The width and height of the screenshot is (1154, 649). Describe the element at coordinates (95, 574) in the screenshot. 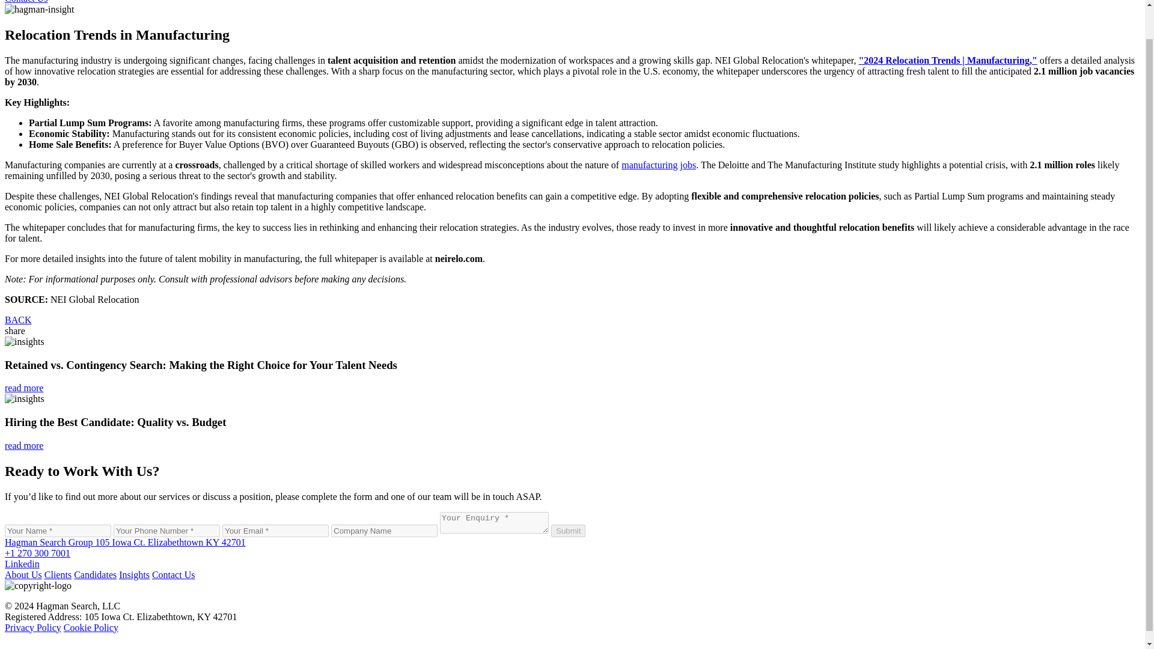

I see `Candidates` at that location.